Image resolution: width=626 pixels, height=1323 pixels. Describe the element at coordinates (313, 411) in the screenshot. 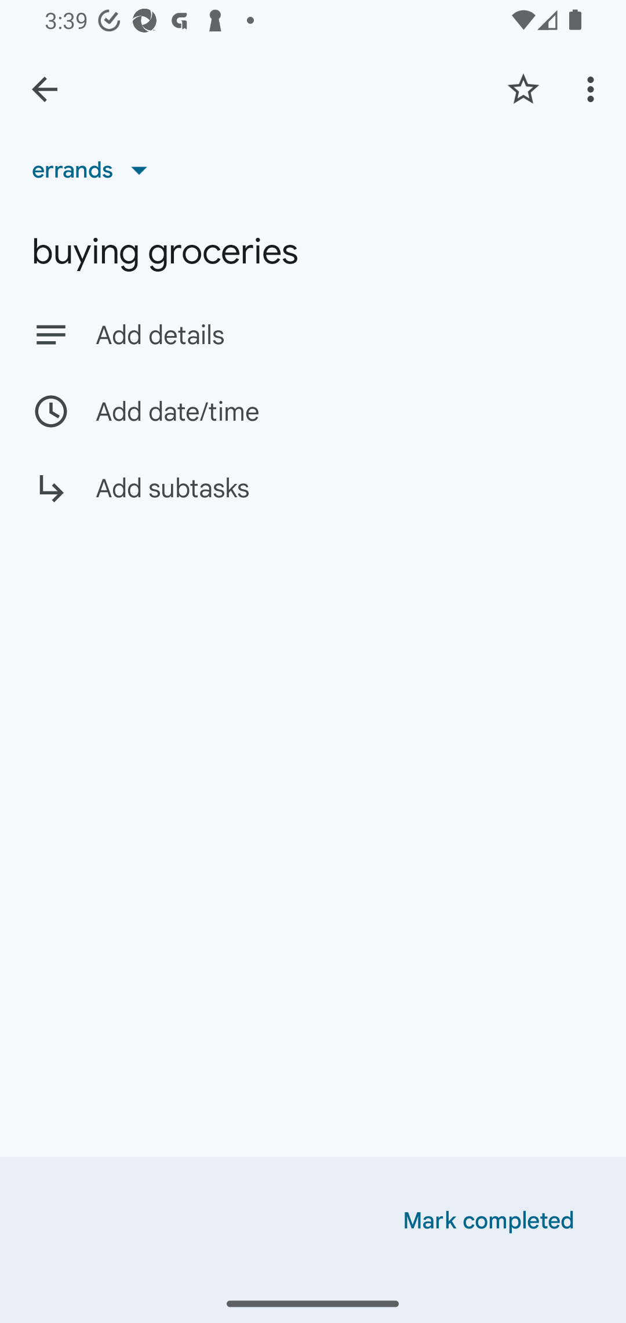

I see `Add date/time` at that location.